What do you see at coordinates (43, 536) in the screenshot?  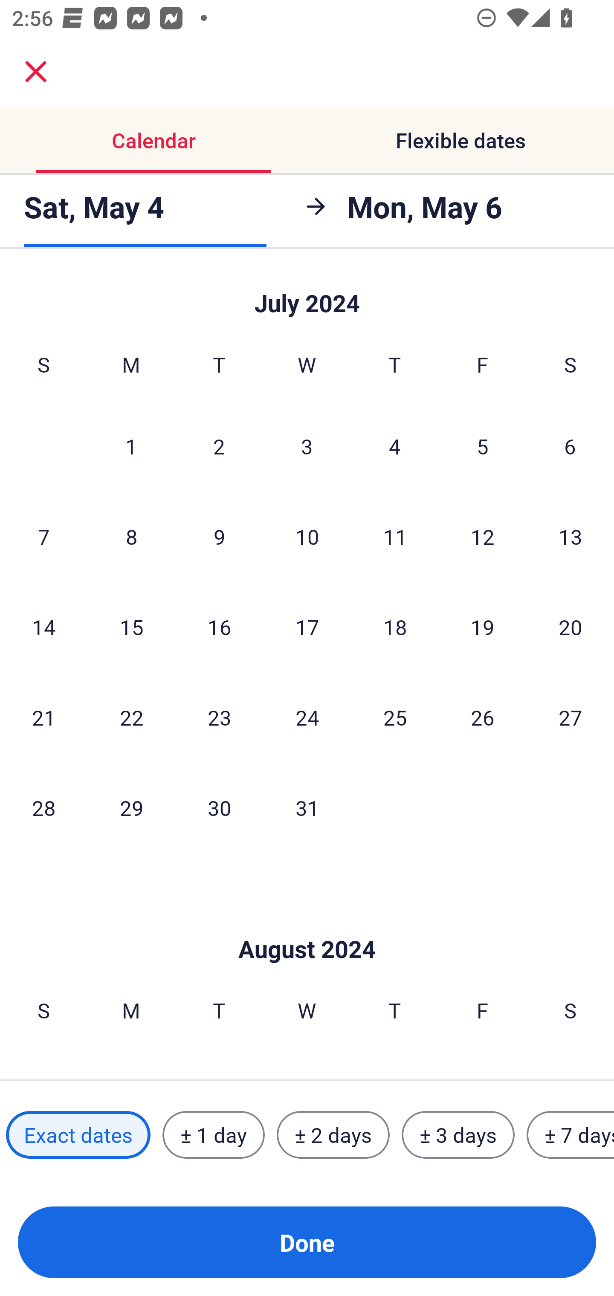 I see `7 Sunday, July 7, 2024` at bounding box center [43, 536].